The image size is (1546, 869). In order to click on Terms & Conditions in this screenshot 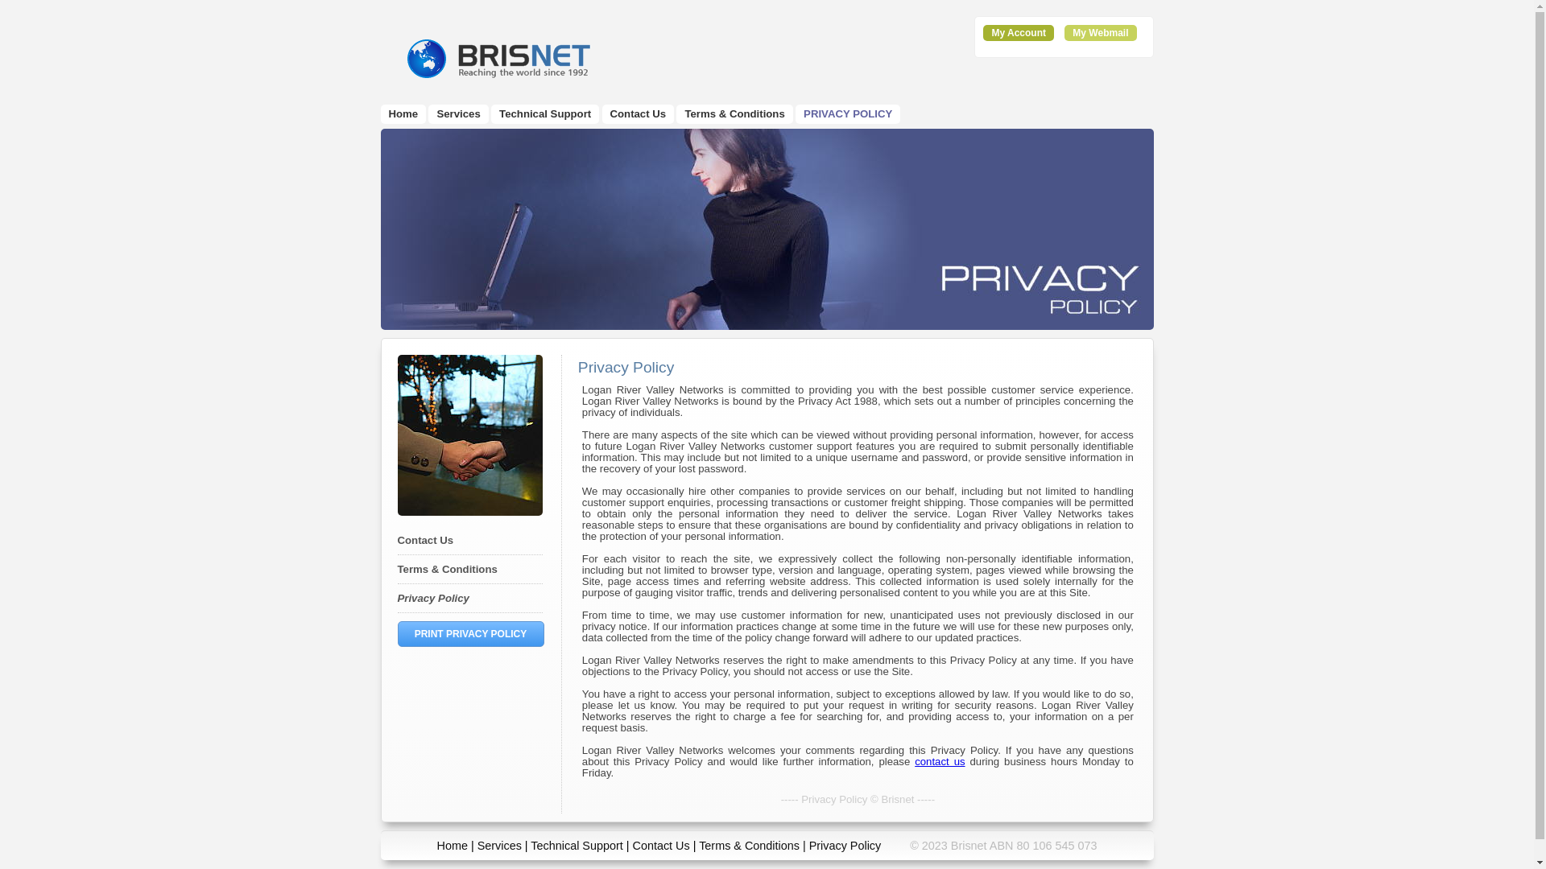, I will do `click(734, 114)`.